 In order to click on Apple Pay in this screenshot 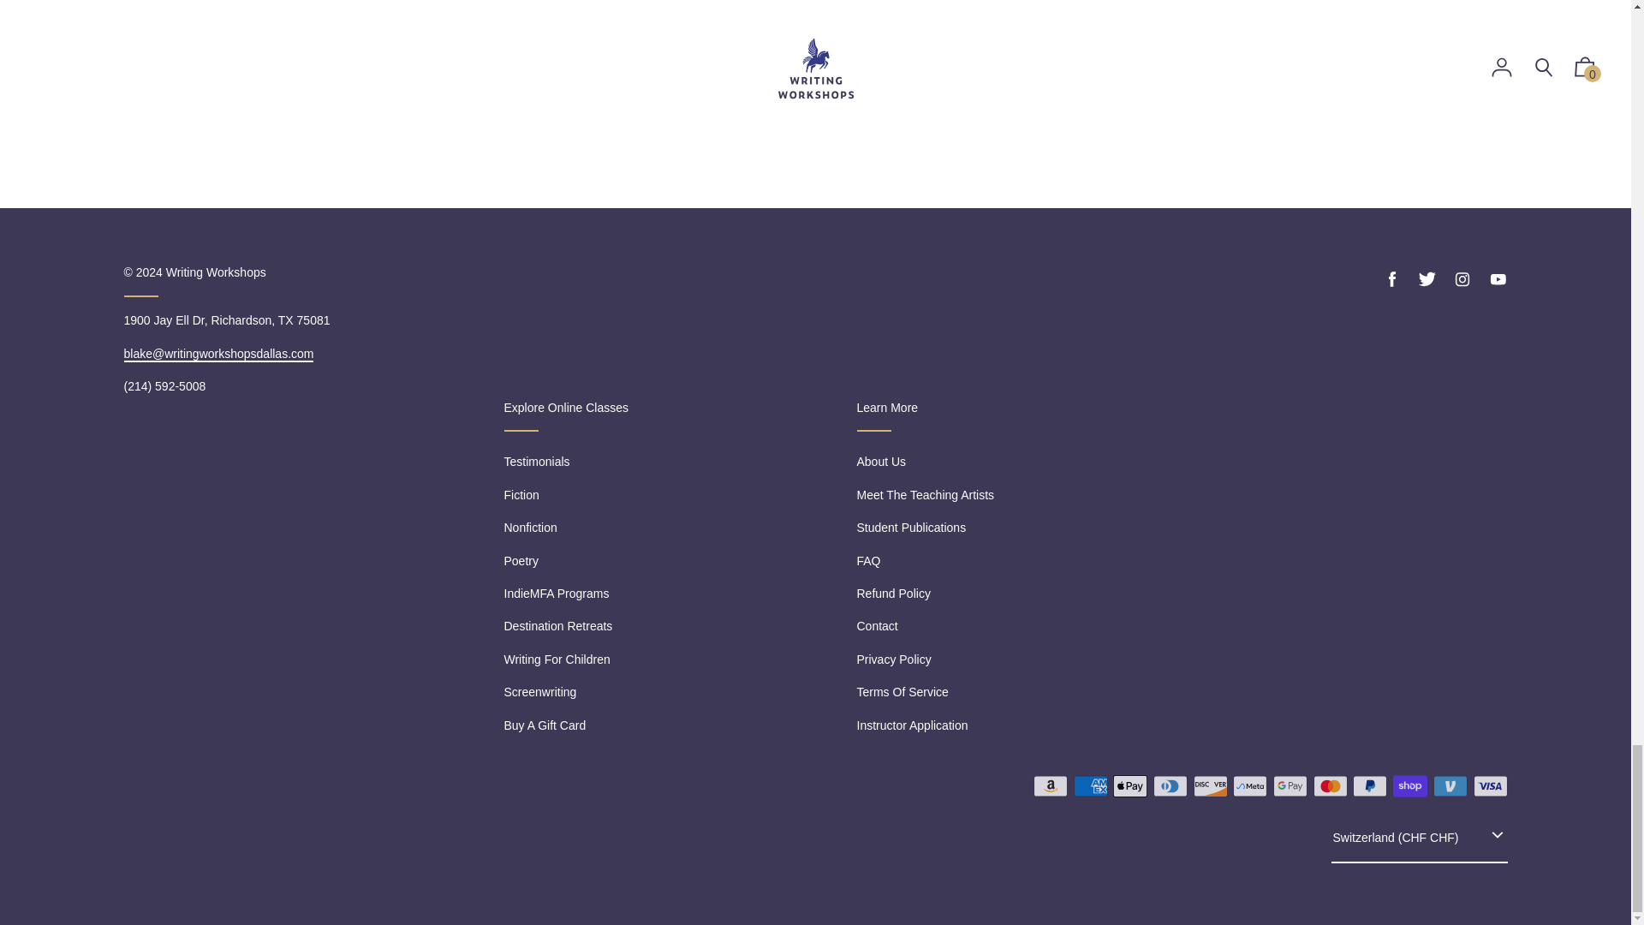, I will do `click(1130, 786)`.